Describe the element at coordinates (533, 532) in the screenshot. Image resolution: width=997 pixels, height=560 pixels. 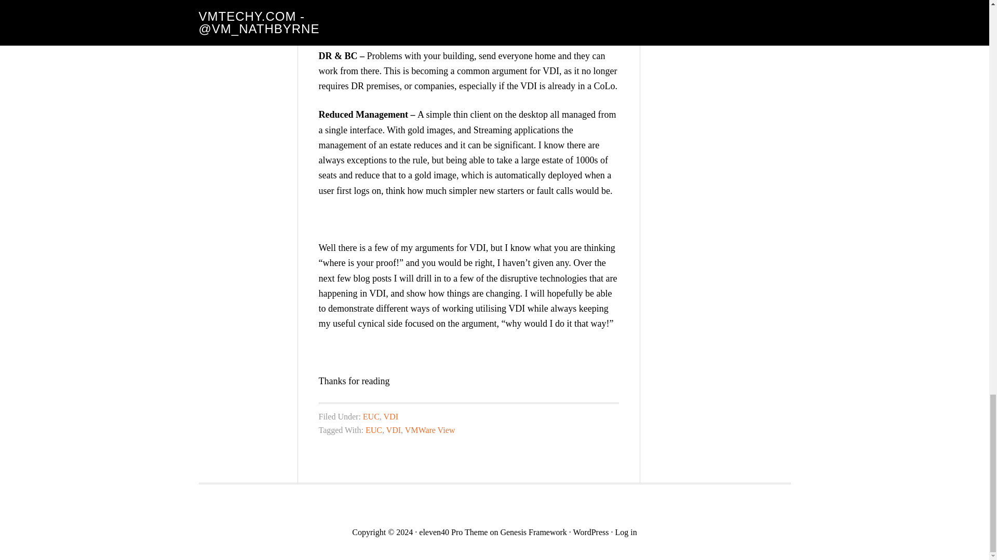
I see `Genesis Framework` at that location.